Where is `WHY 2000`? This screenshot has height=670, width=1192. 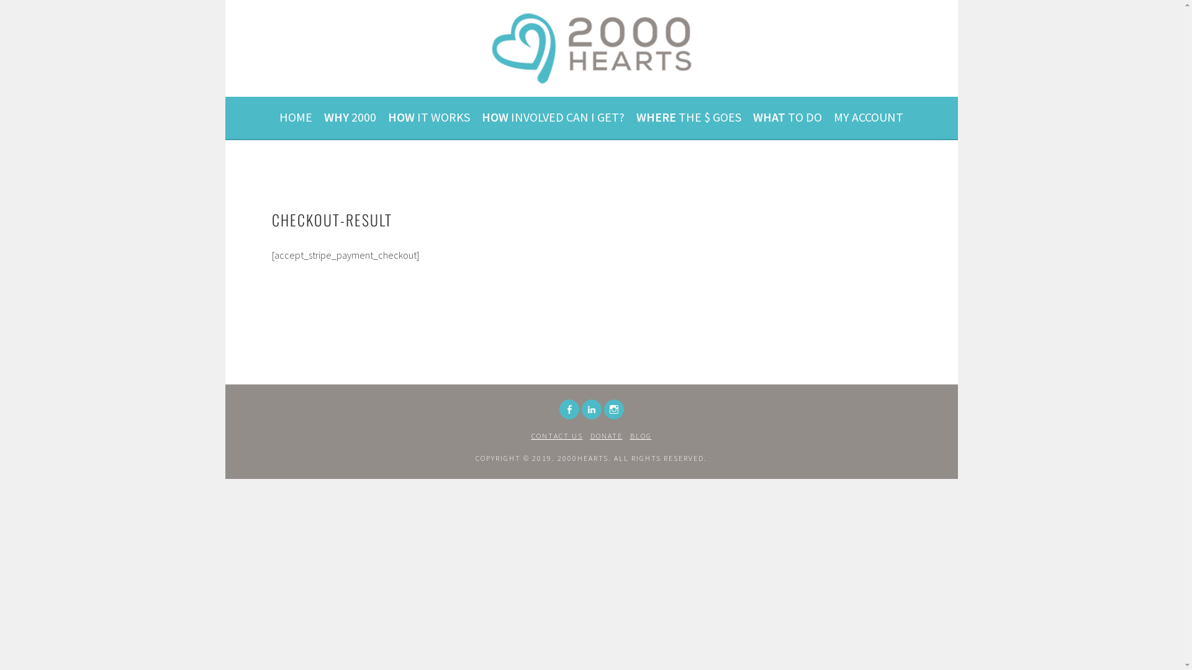 WHY 2000 is located at coordinates (350, 118).